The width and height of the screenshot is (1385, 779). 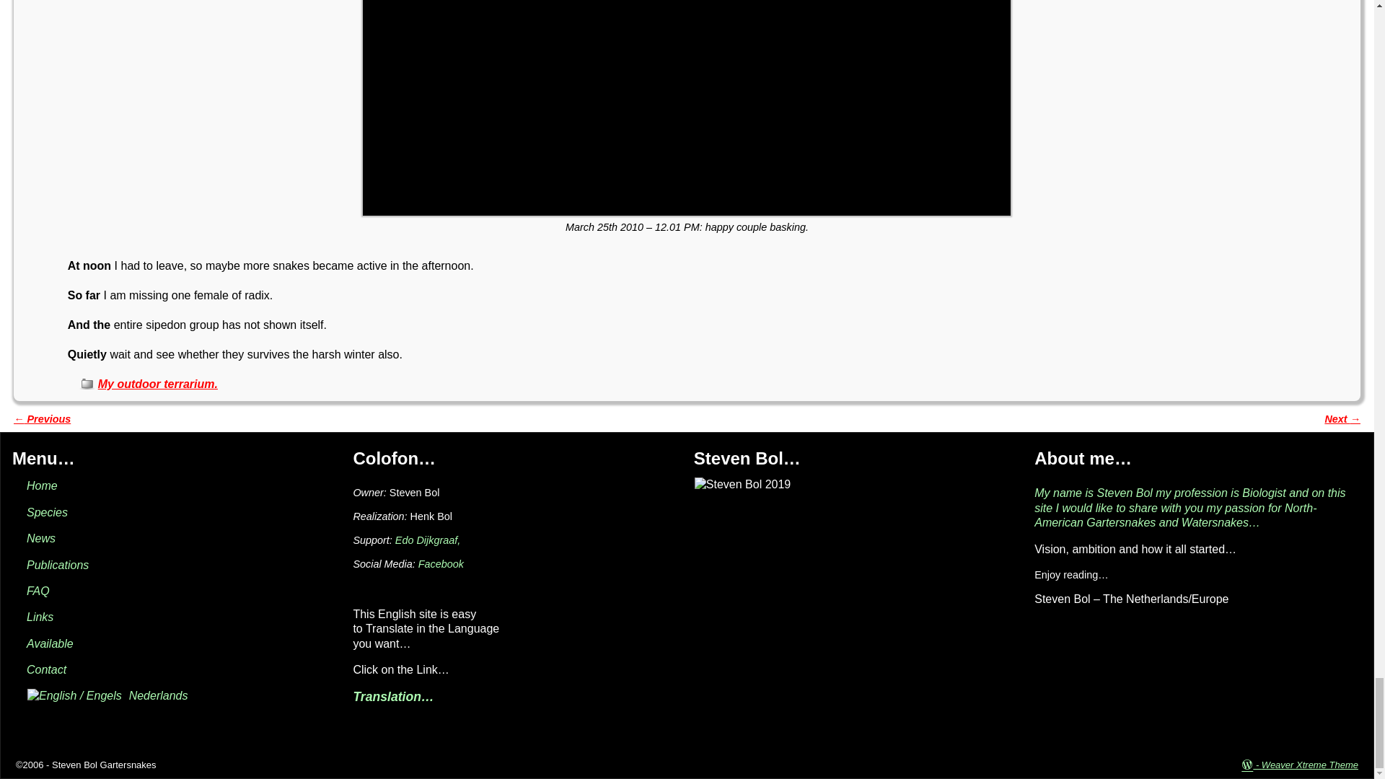 I want to click on Available, so click(x=49, y=643).